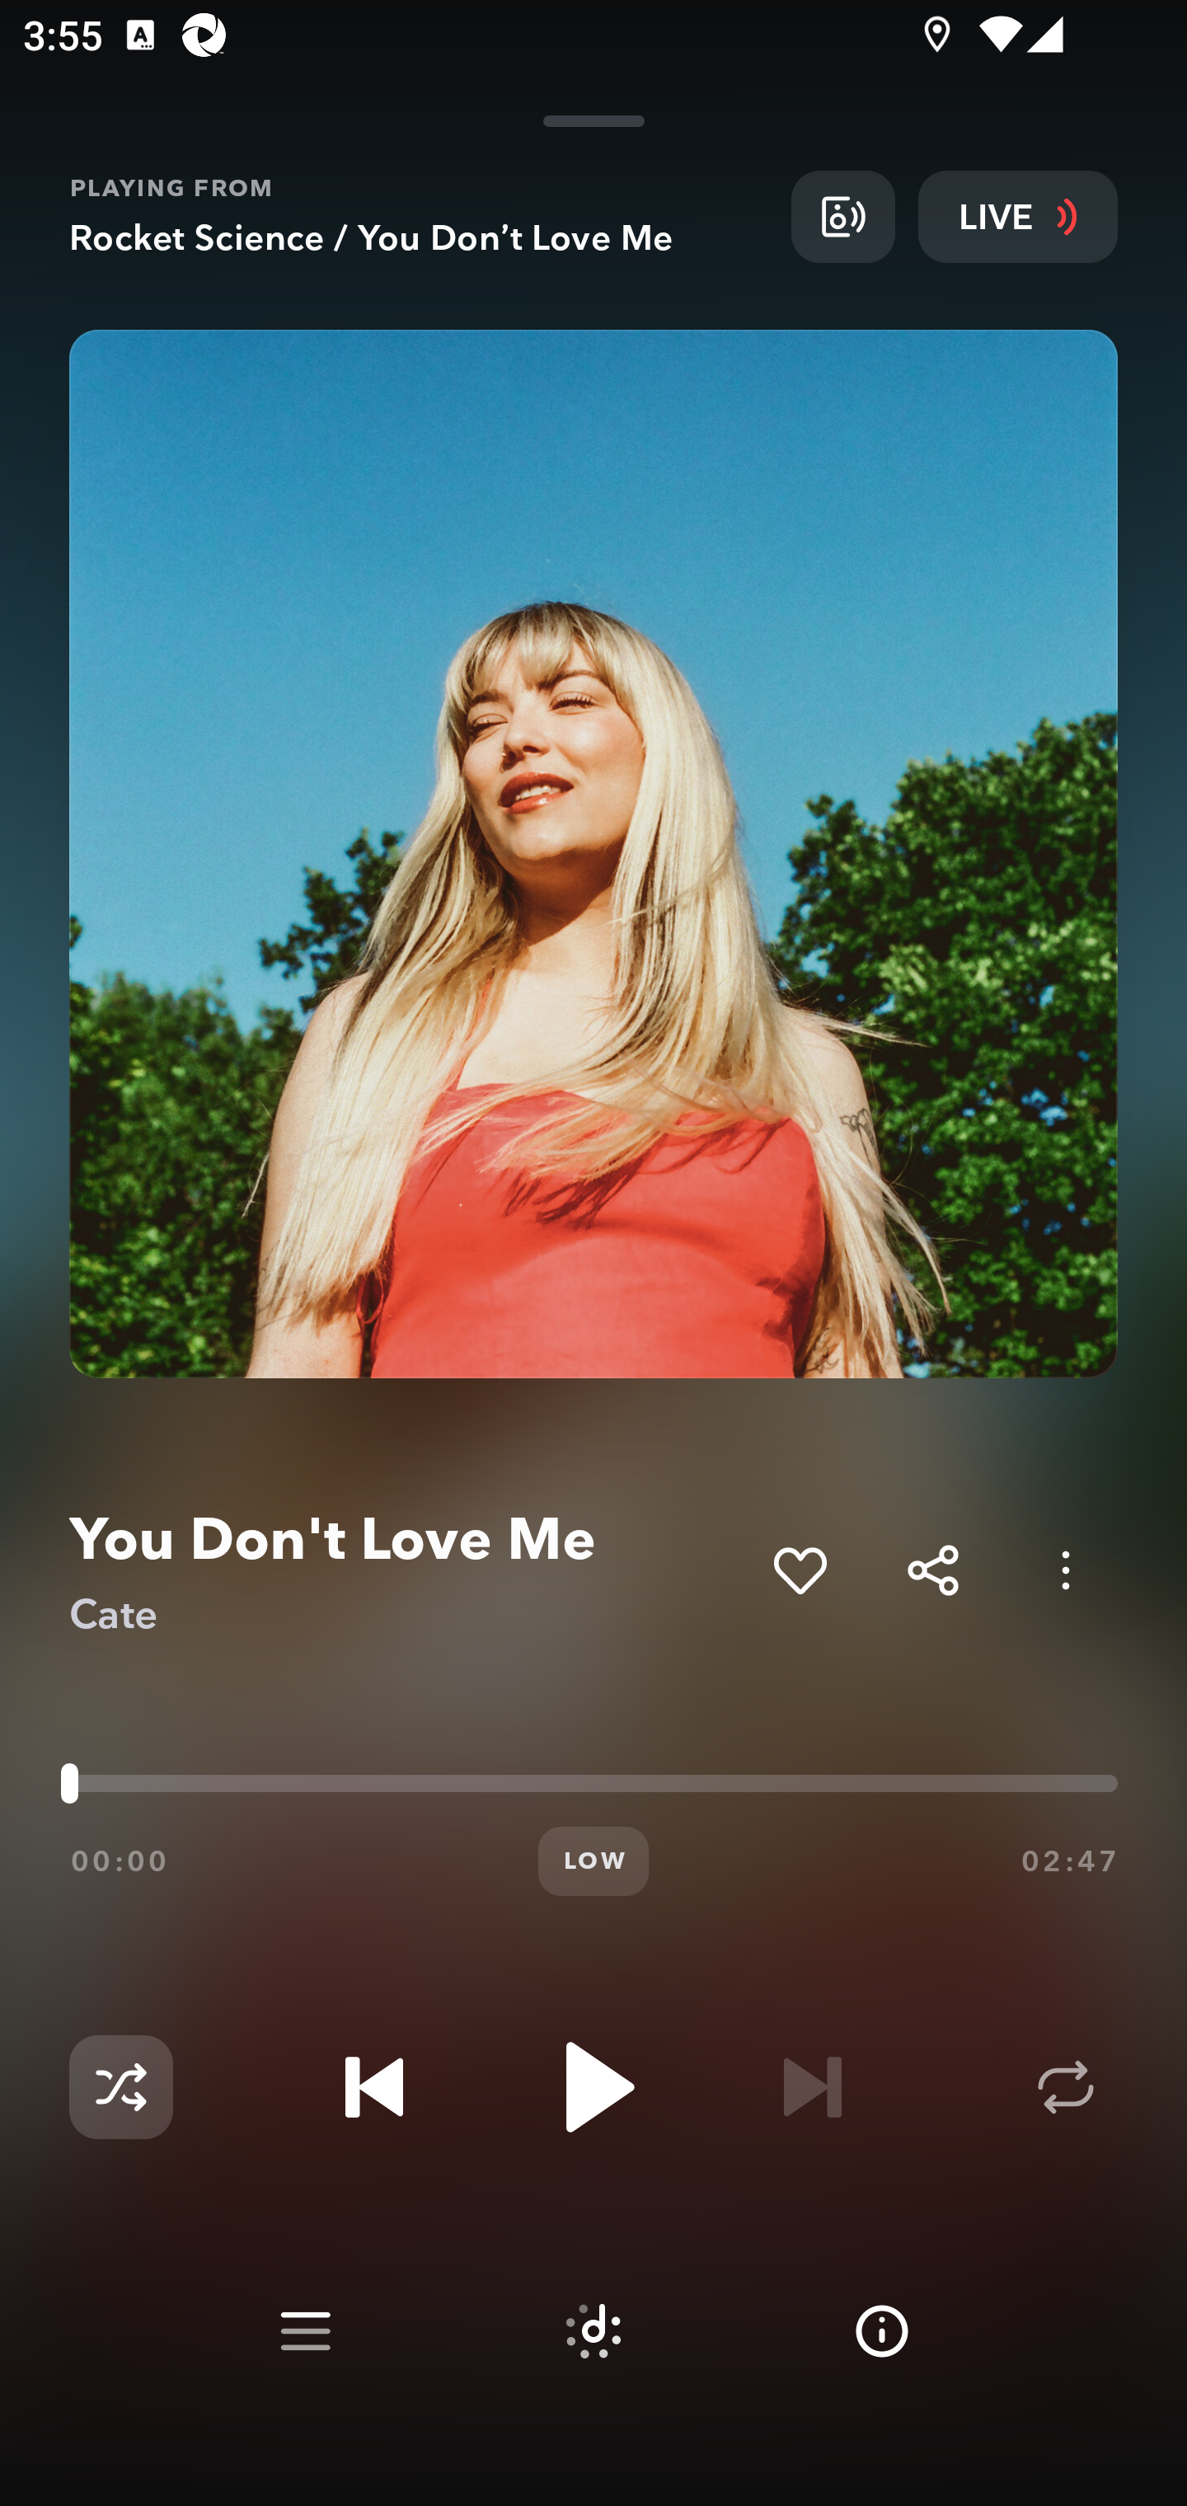 Image resolution: width=1187 pixels, height=2506 pixels. I want to click on Options, so click(1065, 1570).